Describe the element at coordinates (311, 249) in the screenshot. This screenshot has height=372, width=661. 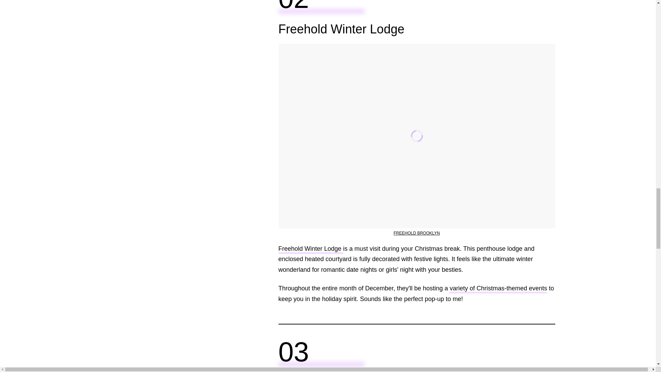
I see `Freehold Winter Lodge` at that location.